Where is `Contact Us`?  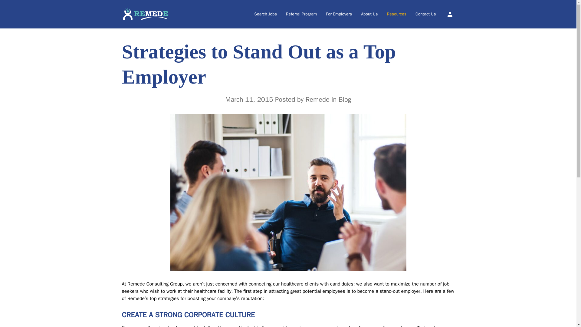
Contact Us is located at coordinates (425, 14).